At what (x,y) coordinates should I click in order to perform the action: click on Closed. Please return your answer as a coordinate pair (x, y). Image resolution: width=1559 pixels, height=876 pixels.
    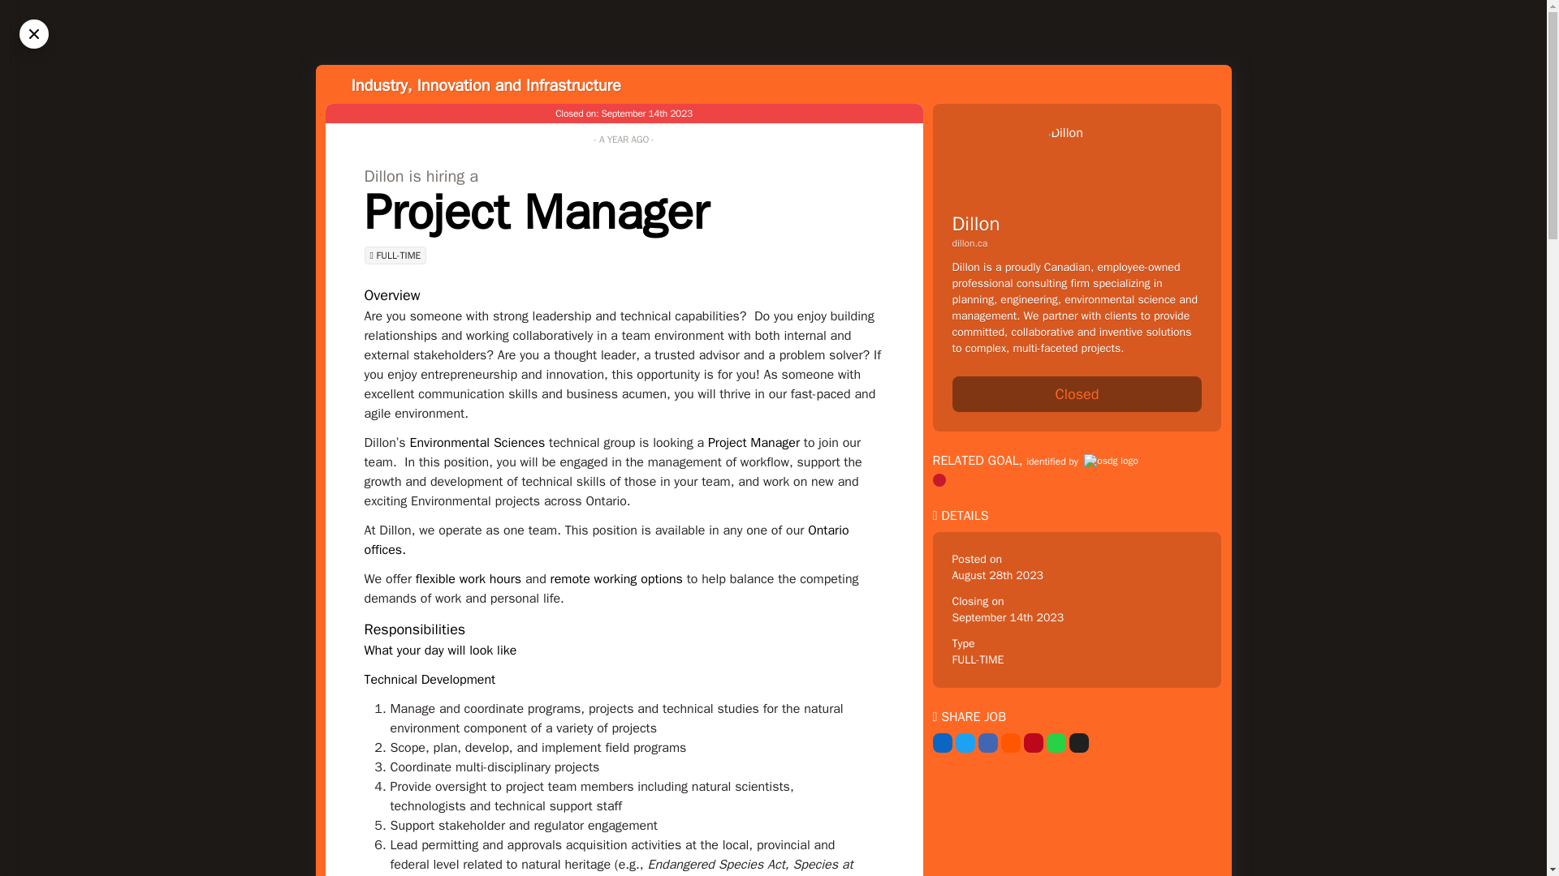
    Looking at the image, I should click on (1077, 394).